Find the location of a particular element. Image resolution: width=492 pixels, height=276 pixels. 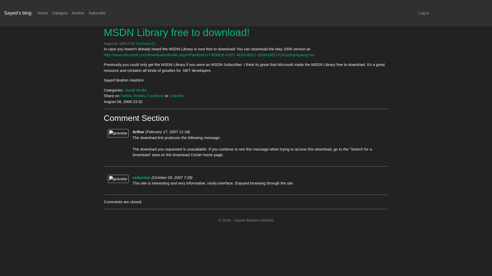

Subscribe is located at coordinates (97, 13).